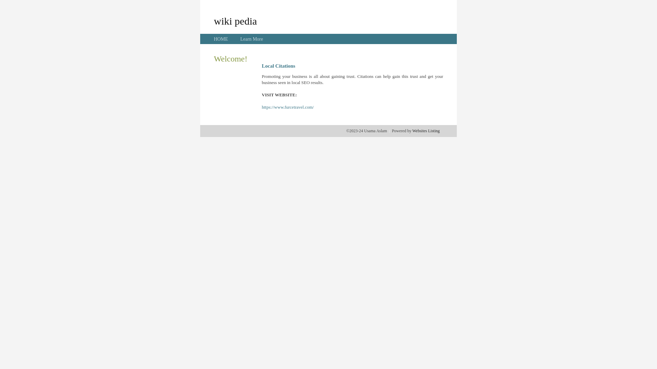  What do you see at coordinates (235, 21) in the screenshot?
I see `wiki pedia` at bounding box center [235, 21].